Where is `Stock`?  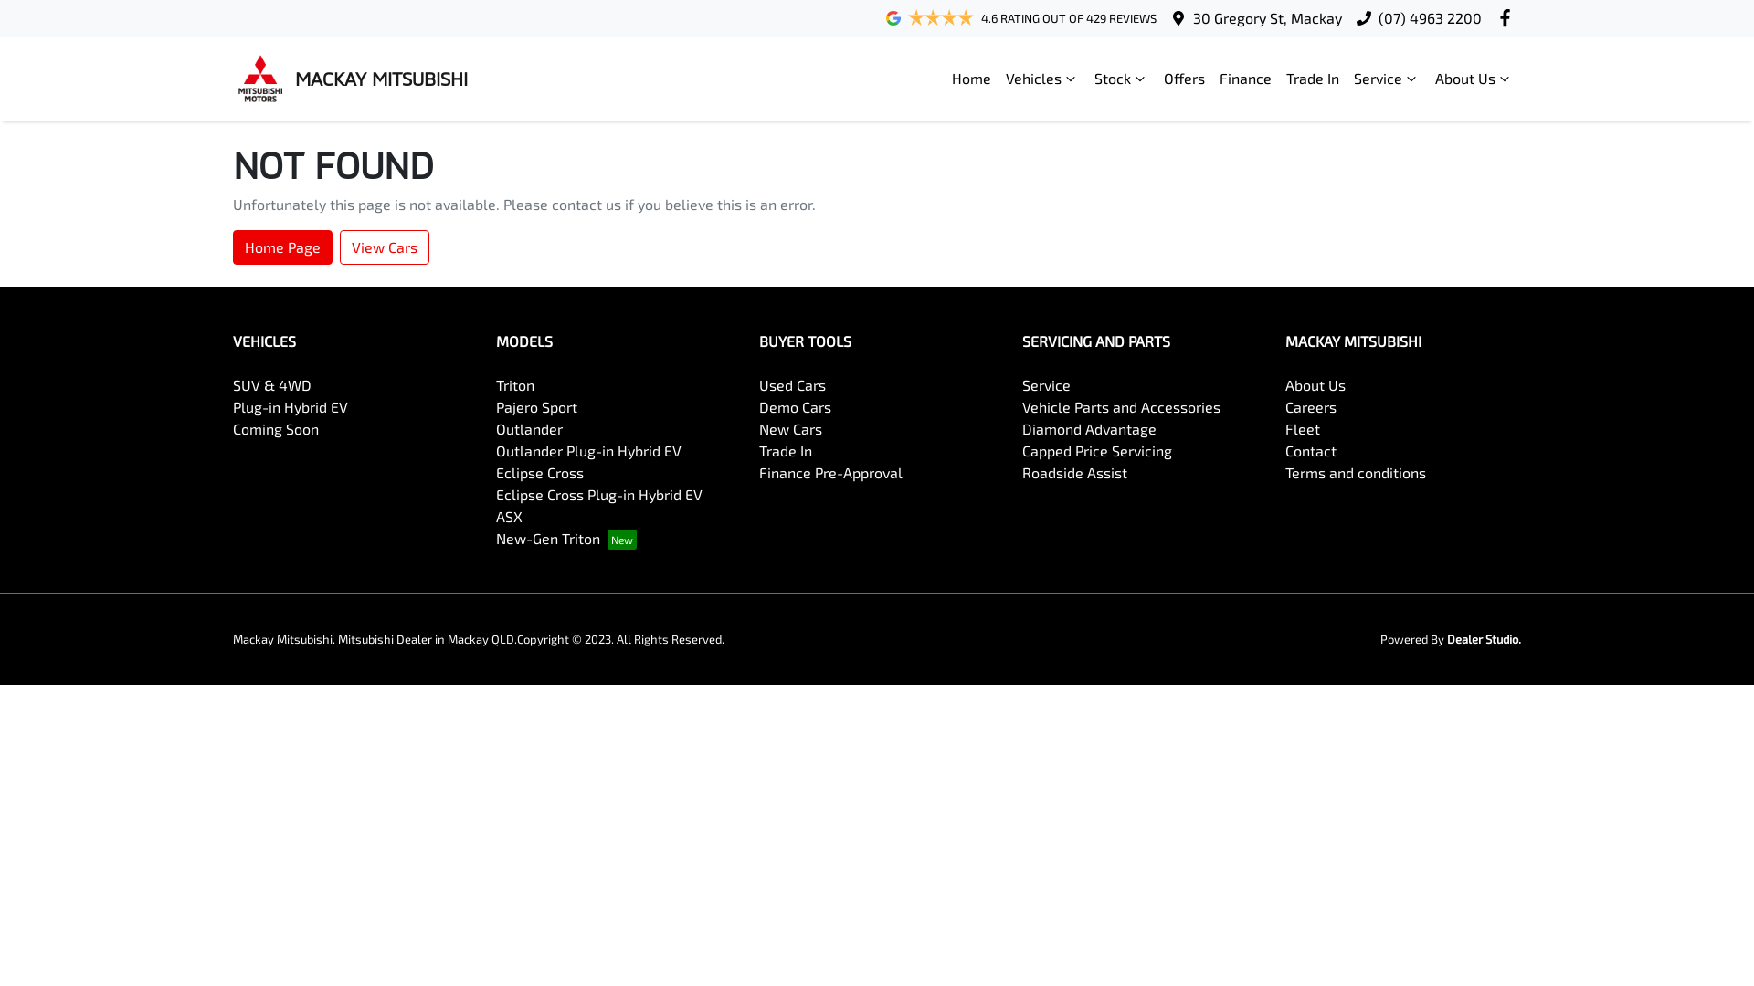 Stock is located at coordinates (1122, 79).